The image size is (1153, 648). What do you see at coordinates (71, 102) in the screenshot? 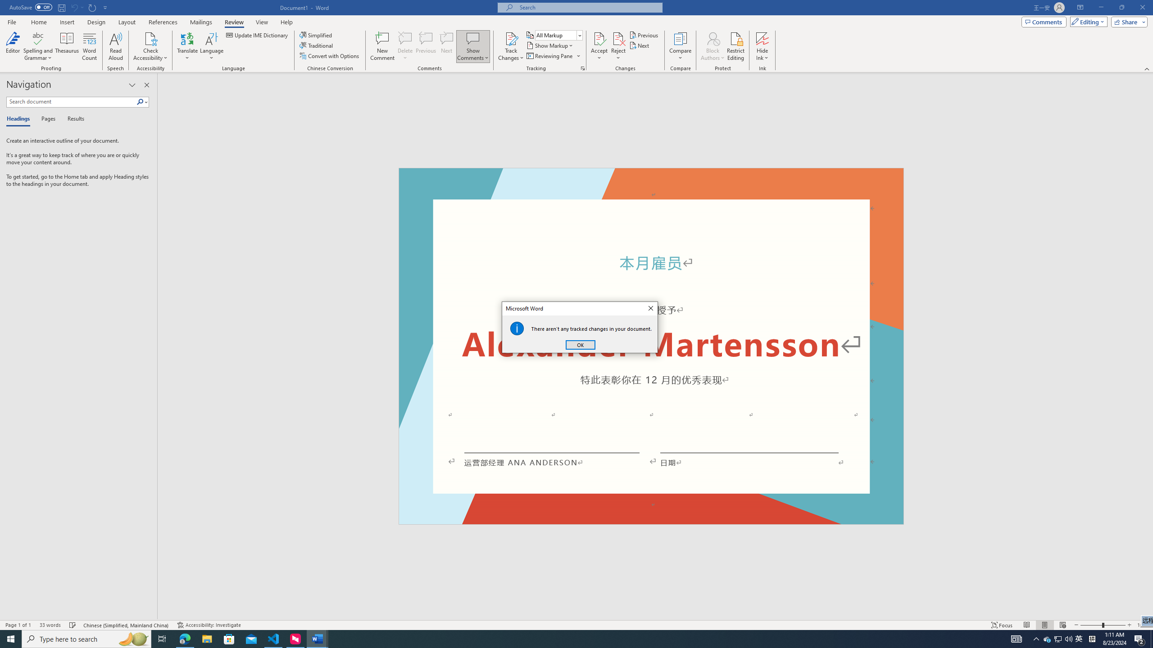
I see `Search document` at bounding box center [71, 102].